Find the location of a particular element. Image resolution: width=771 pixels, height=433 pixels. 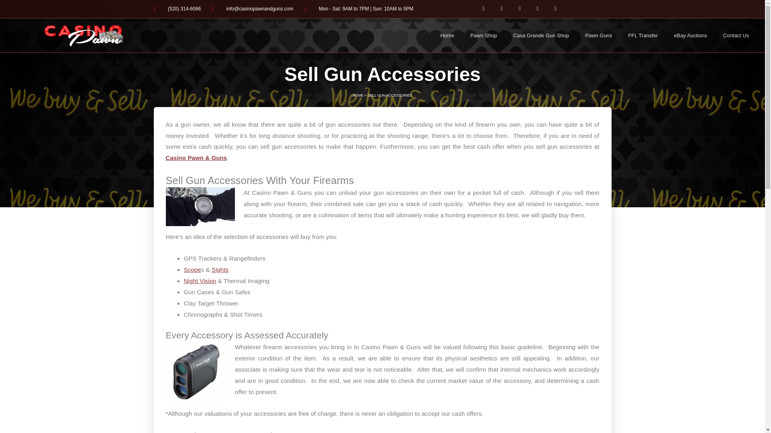

Pawn Guns is located at coordinates (598, 35).